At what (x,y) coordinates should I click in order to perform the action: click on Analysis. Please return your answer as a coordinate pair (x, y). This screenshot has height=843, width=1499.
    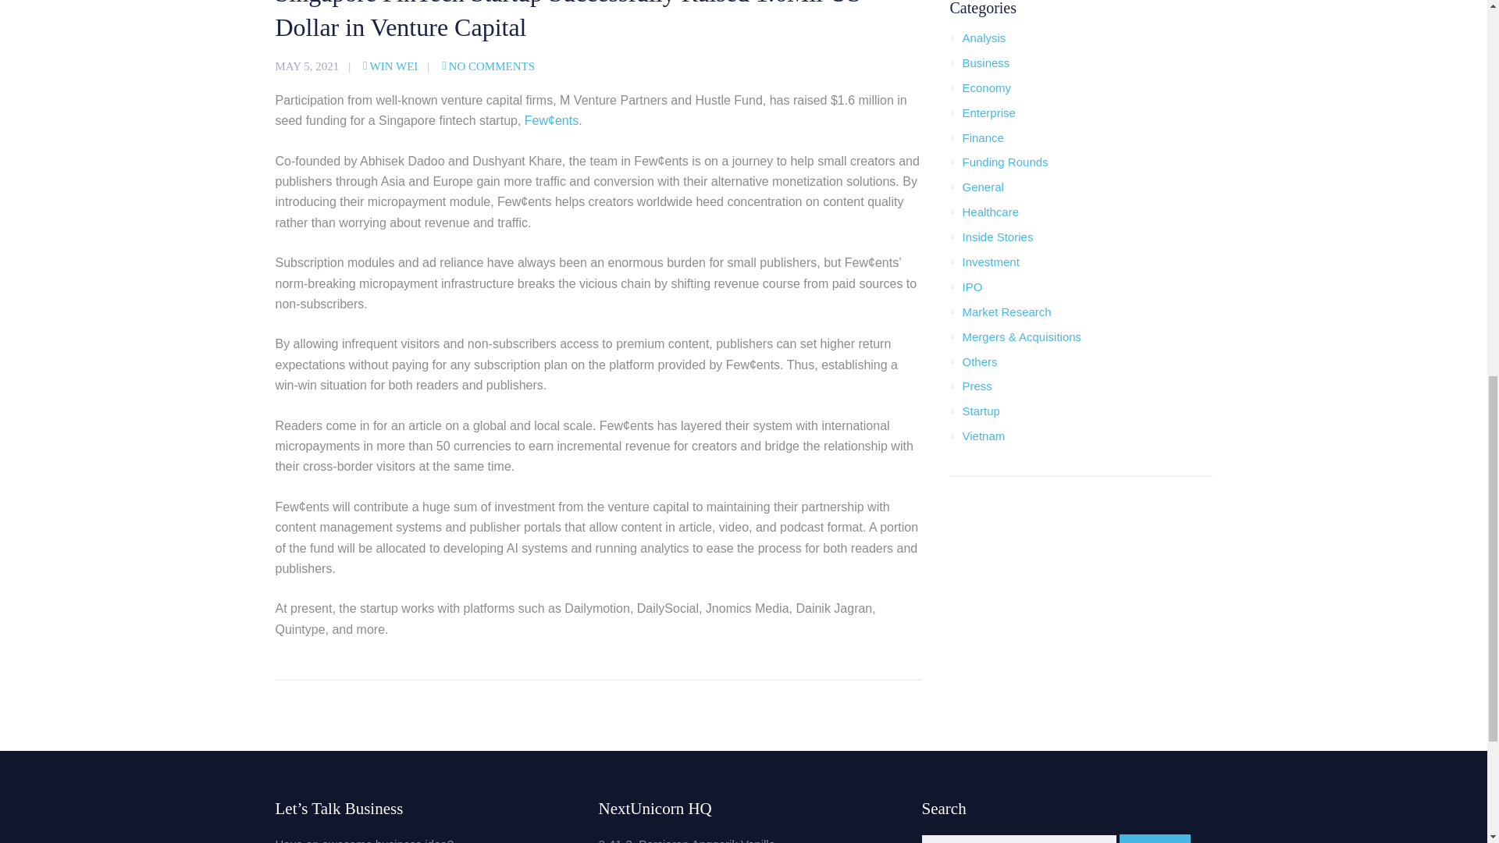
    Looking at the image, I should click on (984, 37).